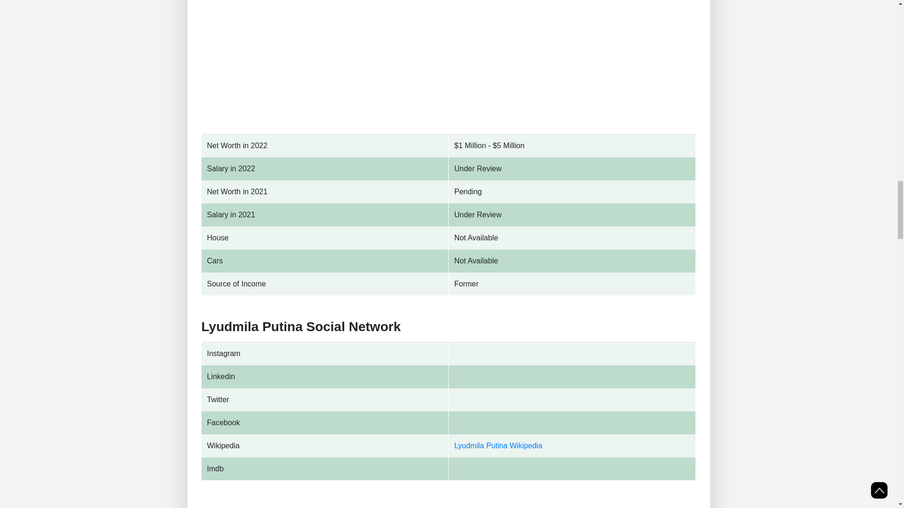 This screenshot has width=904, height=508. Describe the element at coordinates (498, 445) in the screenshot. I see `Lyudmila Putina Wikipedia` at that location.